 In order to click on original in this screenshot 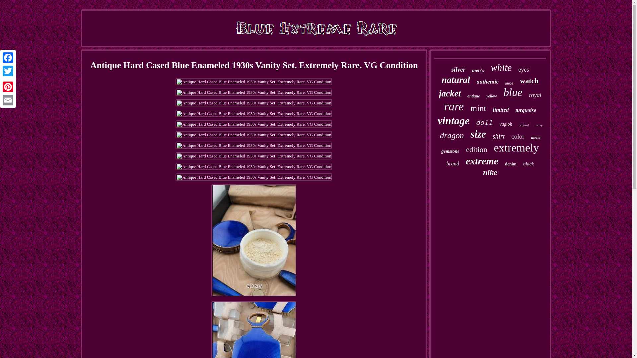, I will do `click(524, 125)`.